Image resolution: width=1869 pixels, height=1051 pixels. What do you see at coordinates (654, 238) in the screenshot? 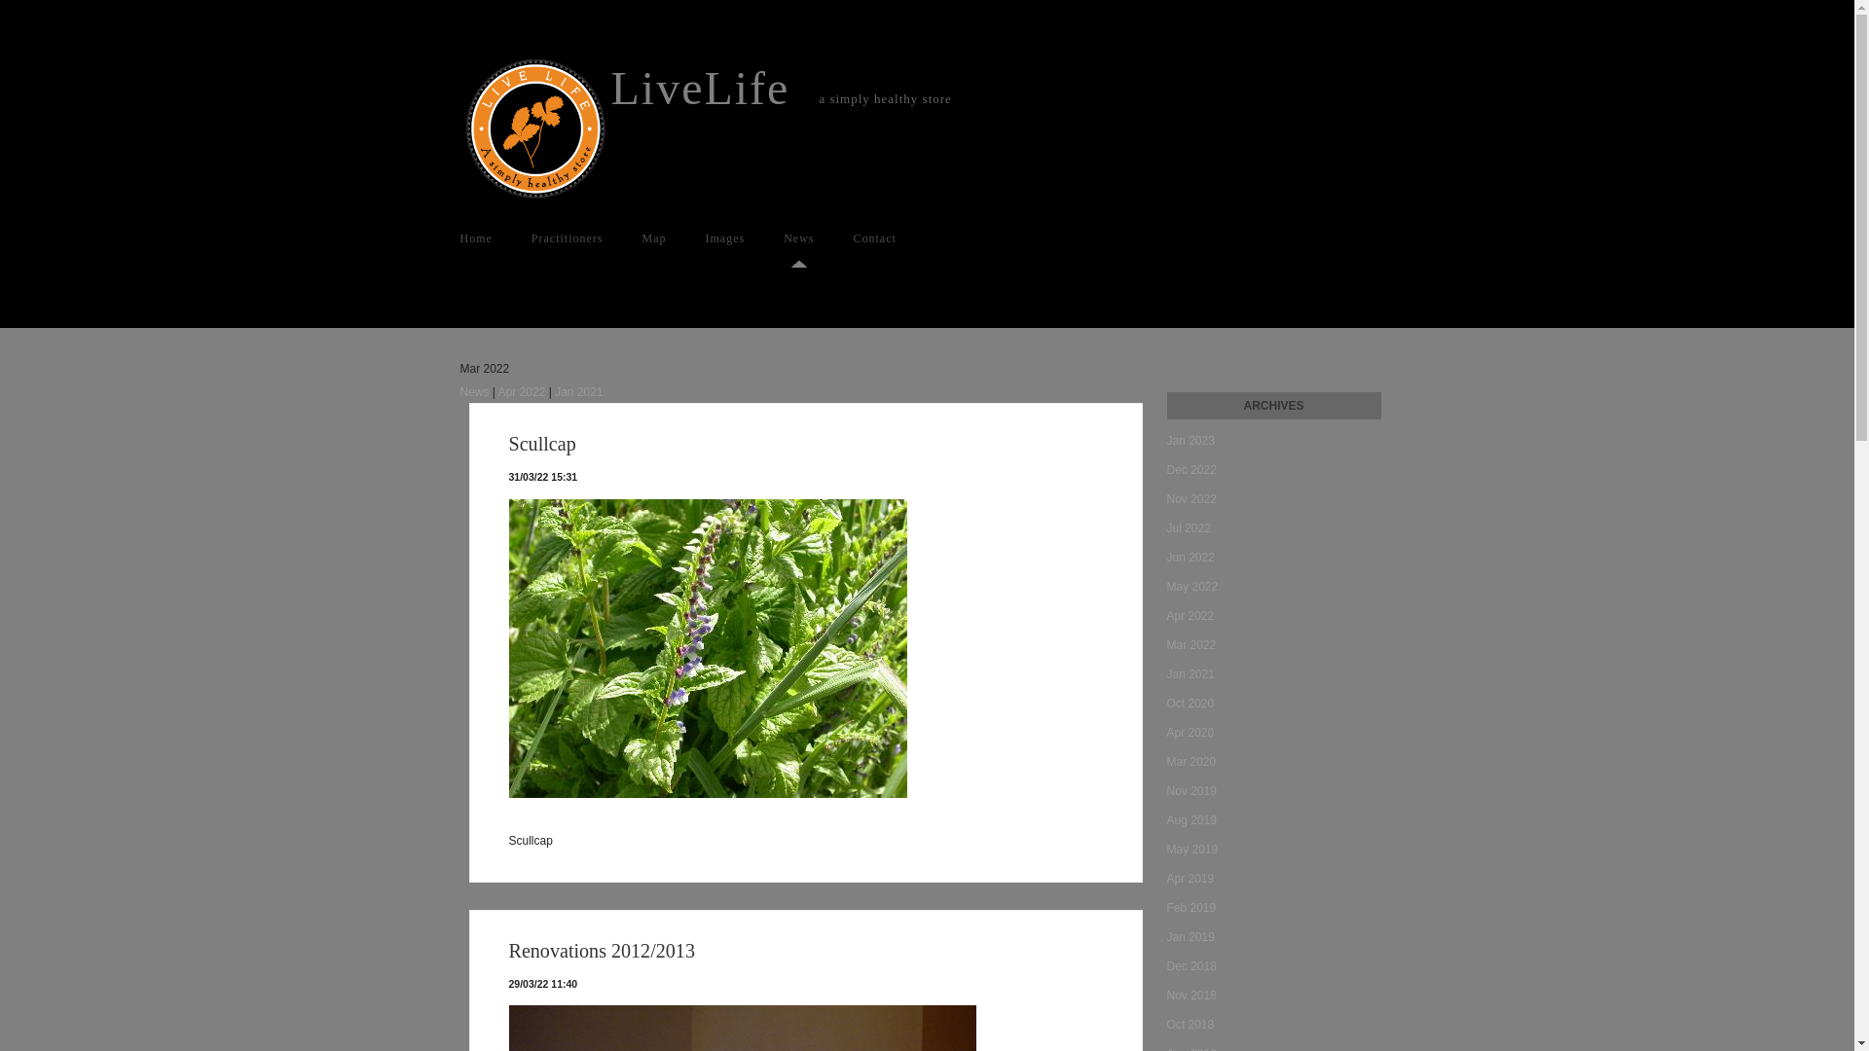
I see `Map` at bounding box center [654, 238].